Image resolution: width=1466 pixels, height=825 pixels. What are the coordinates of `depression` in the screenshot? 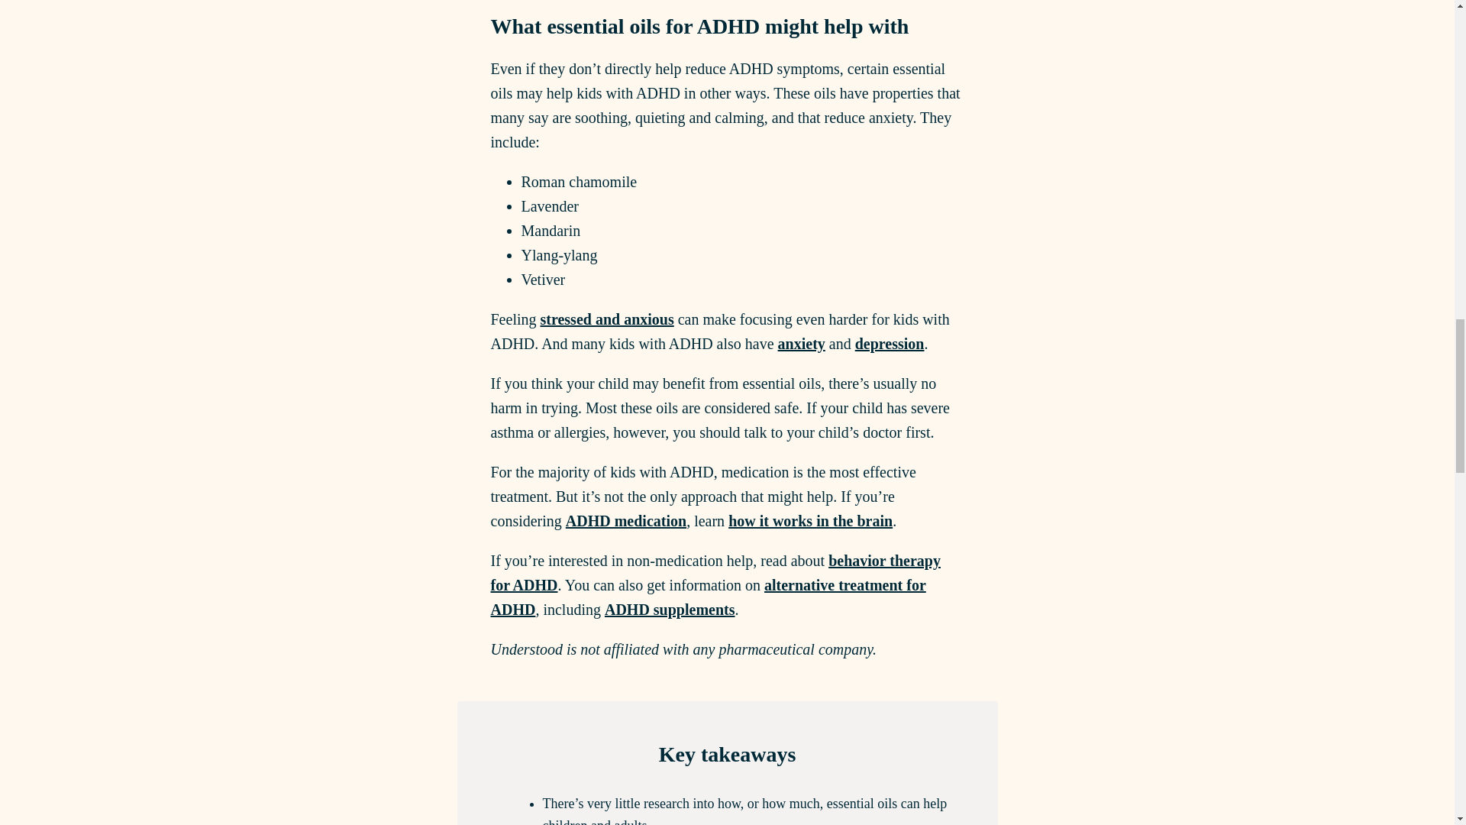 It's located at (890, 344).